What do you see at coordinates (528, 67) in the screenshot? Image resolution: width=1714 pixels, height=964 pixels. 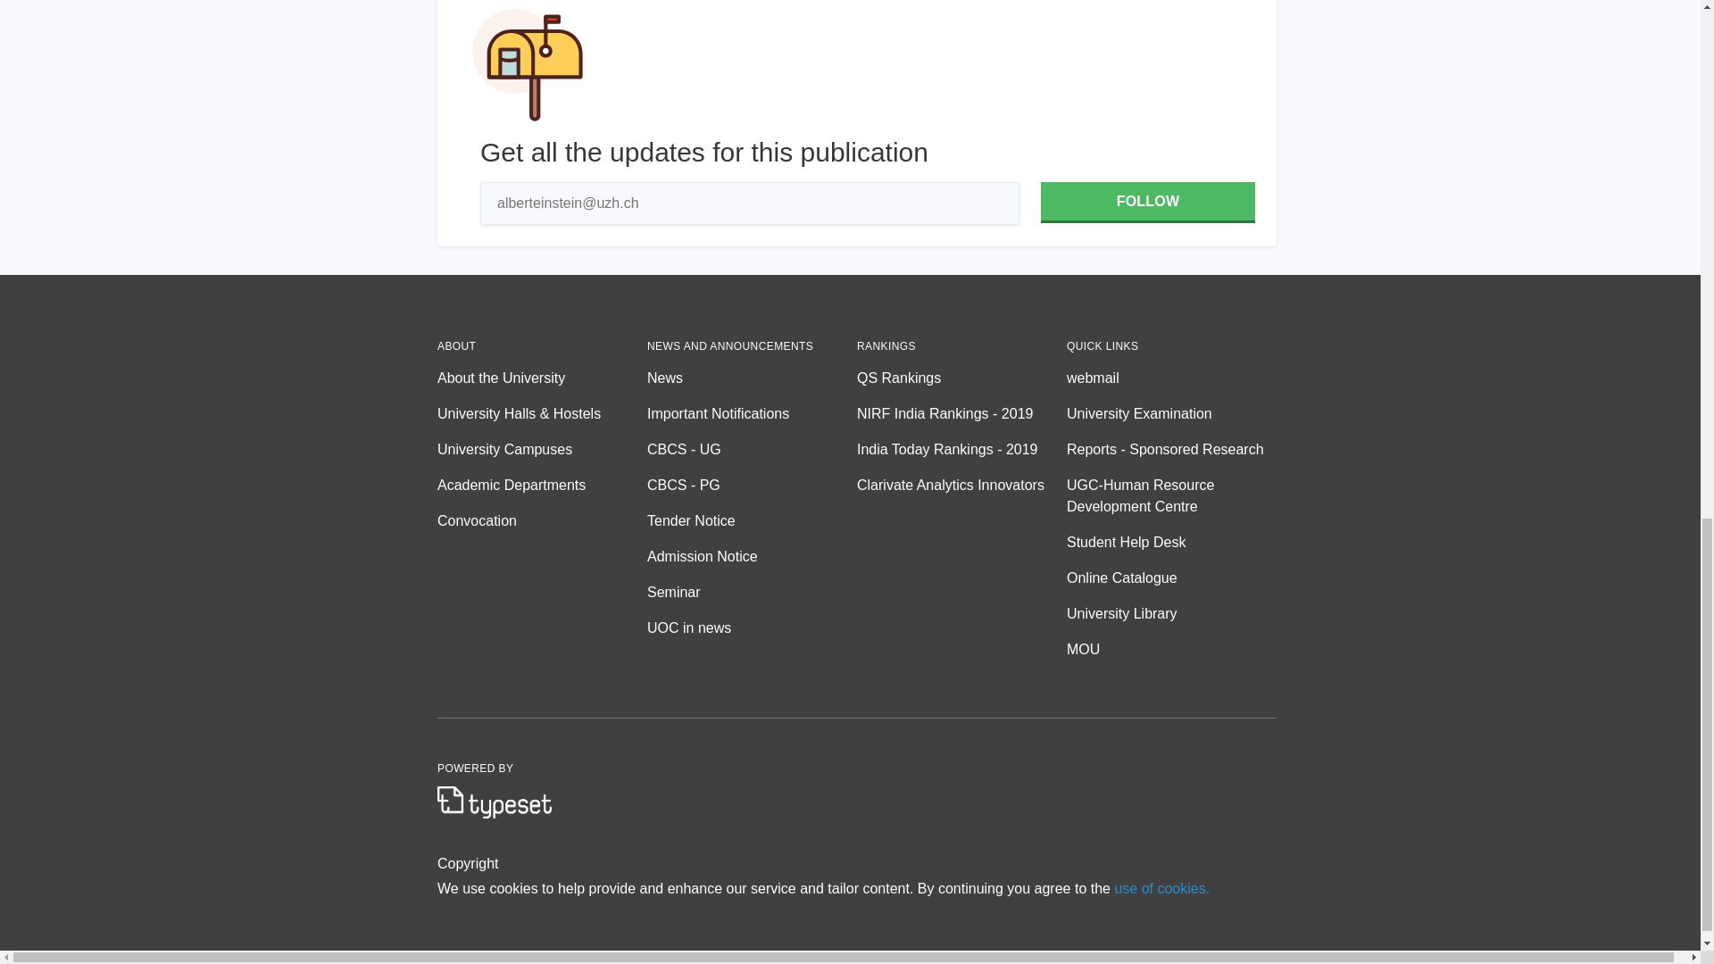 I see `Subscribe form hero illustration` at bounding box center [528, 67].